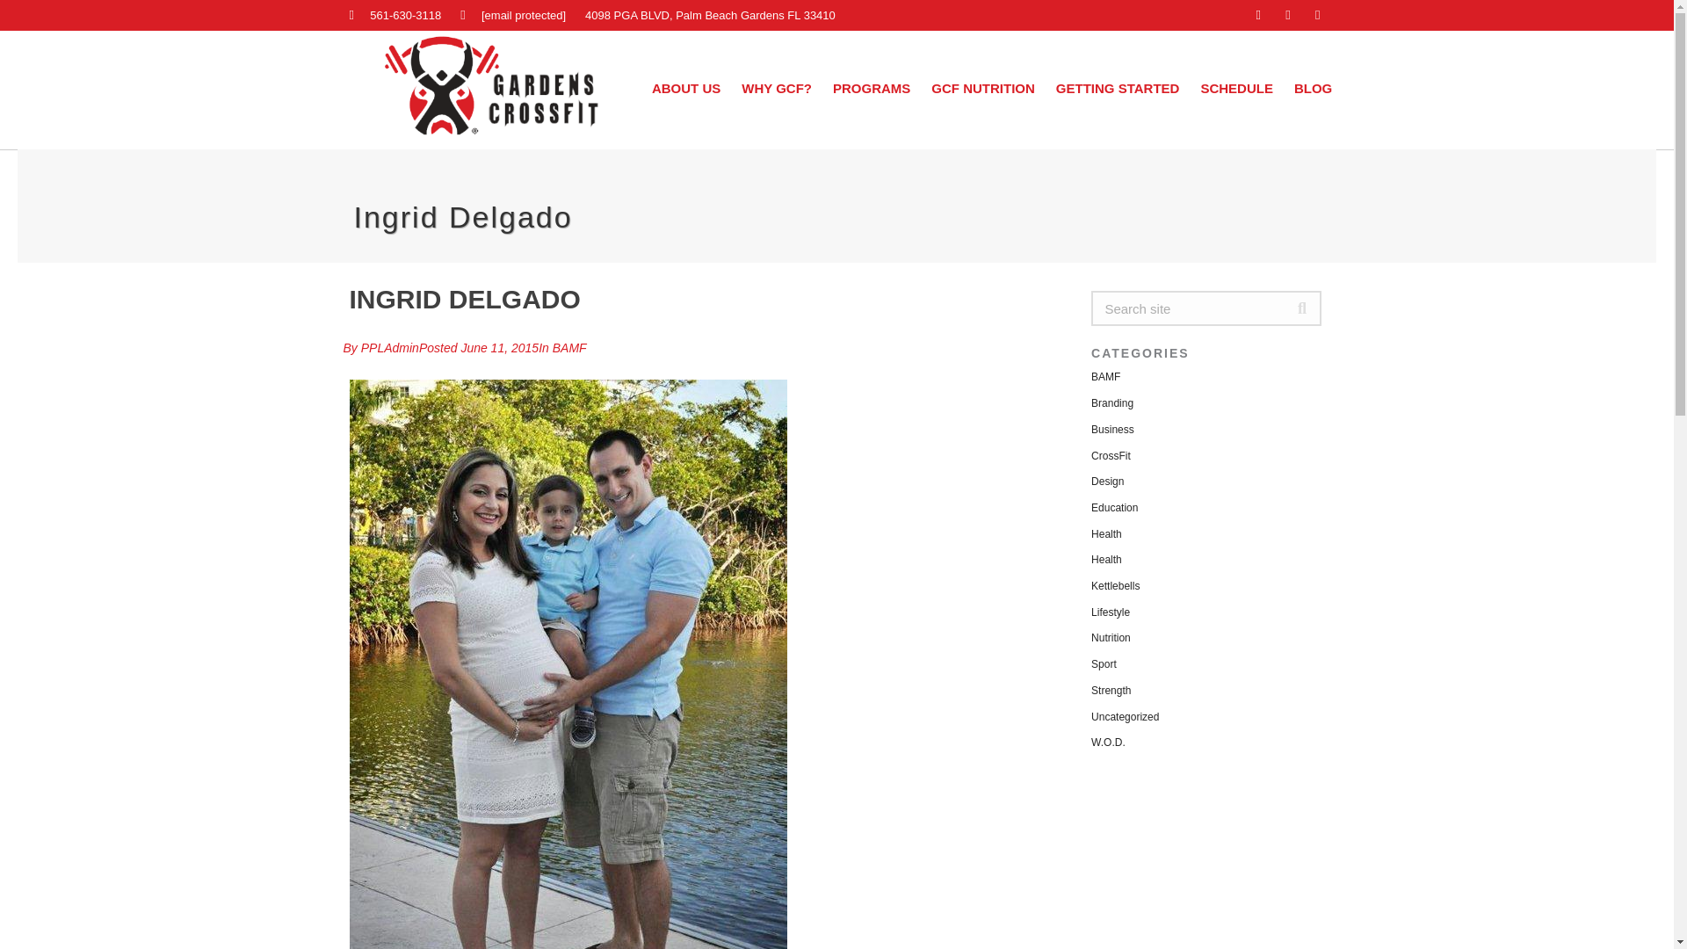 The width and height of the screenshot is (1687, 949). Describe the element at coordinates (982, 88) in the screenshot. I see `GCF NUTRITION` at that location.